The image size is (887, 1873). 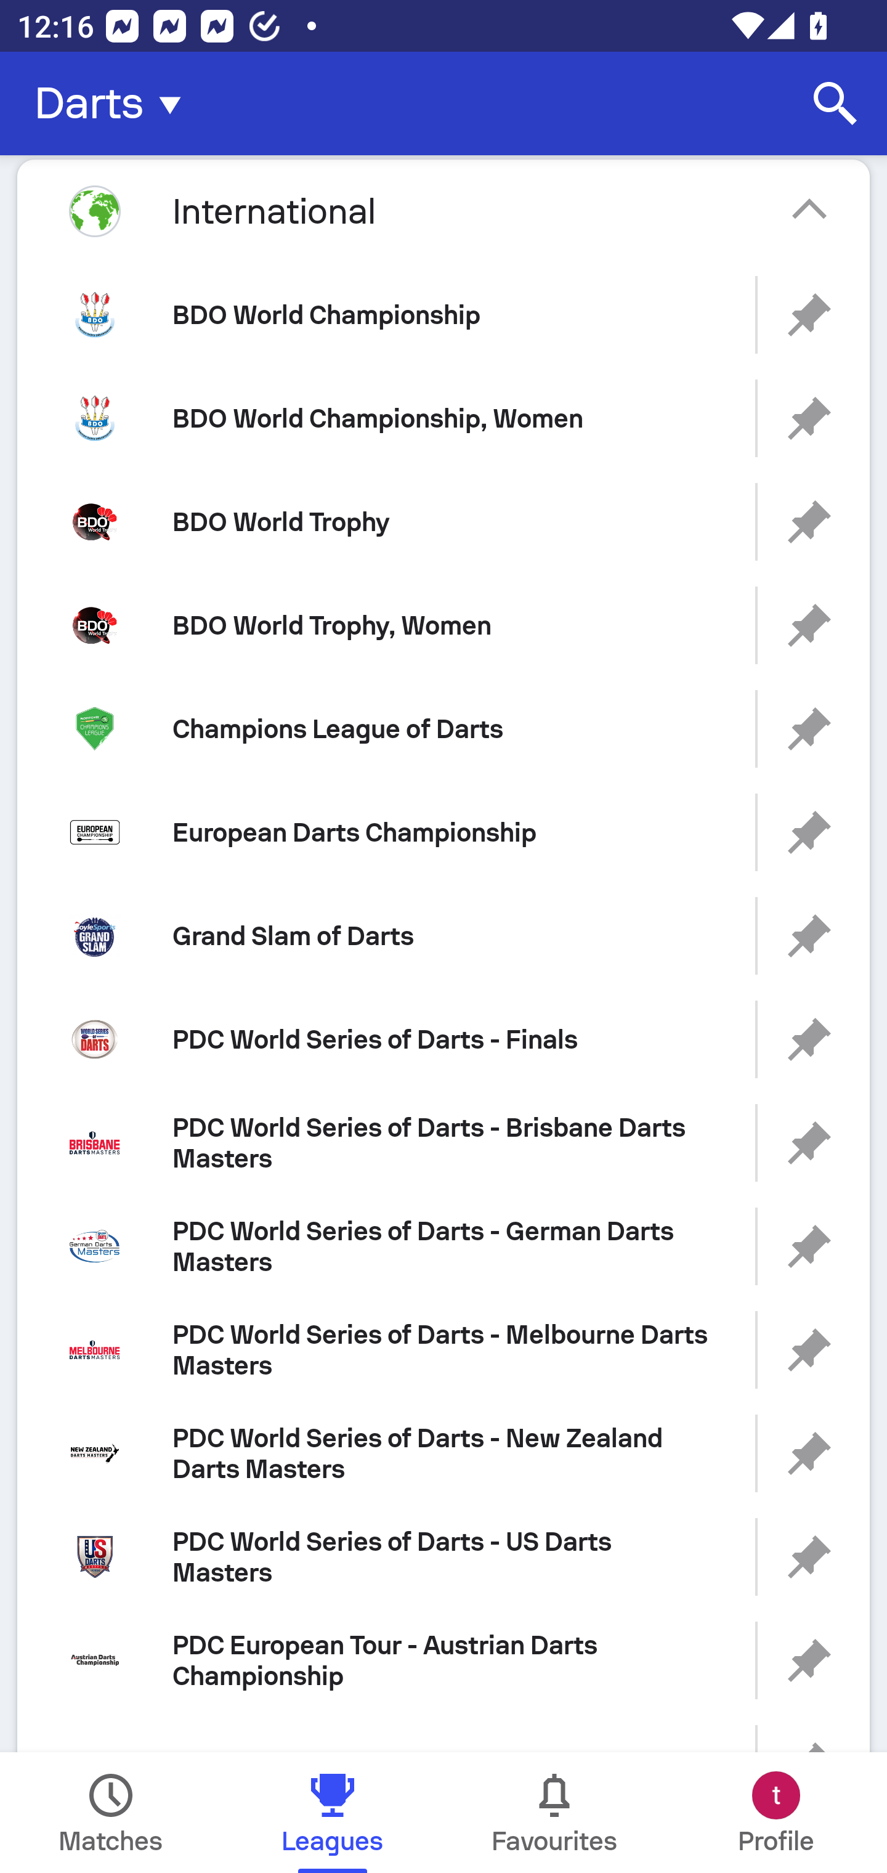 What do you see at coordinates (443, 1144) in the screenshot?
I see `PDC World Series of Darts - Brisbane Darts Masters` at bounding box center [443, 1144].